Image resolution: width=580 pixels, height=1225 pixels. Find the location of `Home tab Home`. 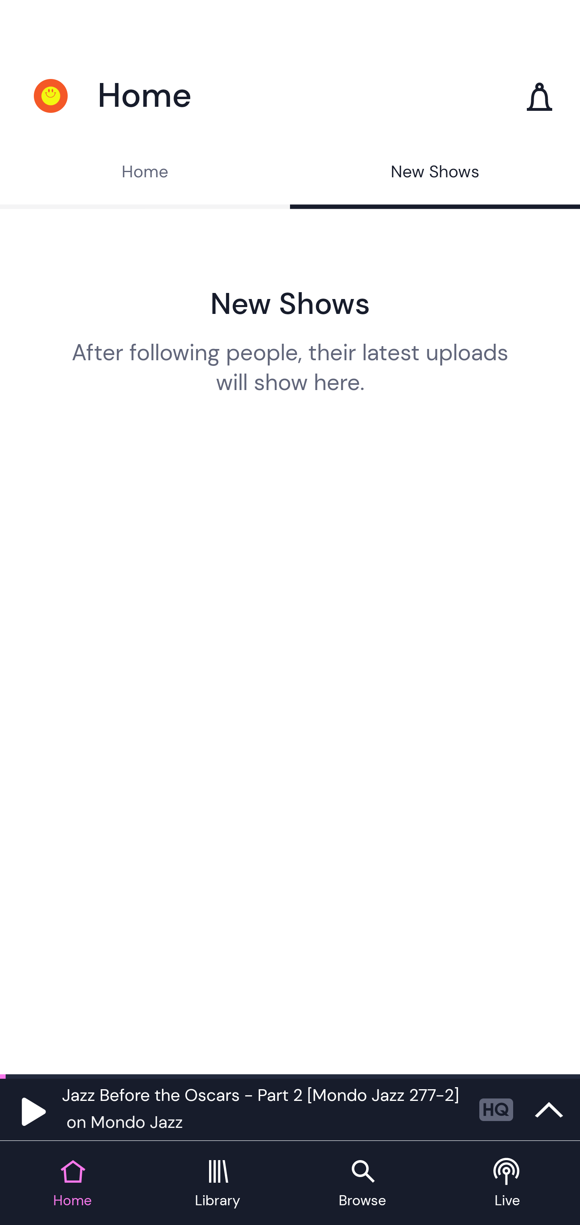

Home tab Home is located at coordinates (72, 1184).